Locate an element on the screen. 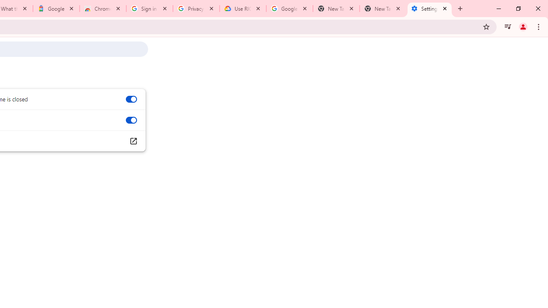  New Tab is located at coordinates (383, 9).